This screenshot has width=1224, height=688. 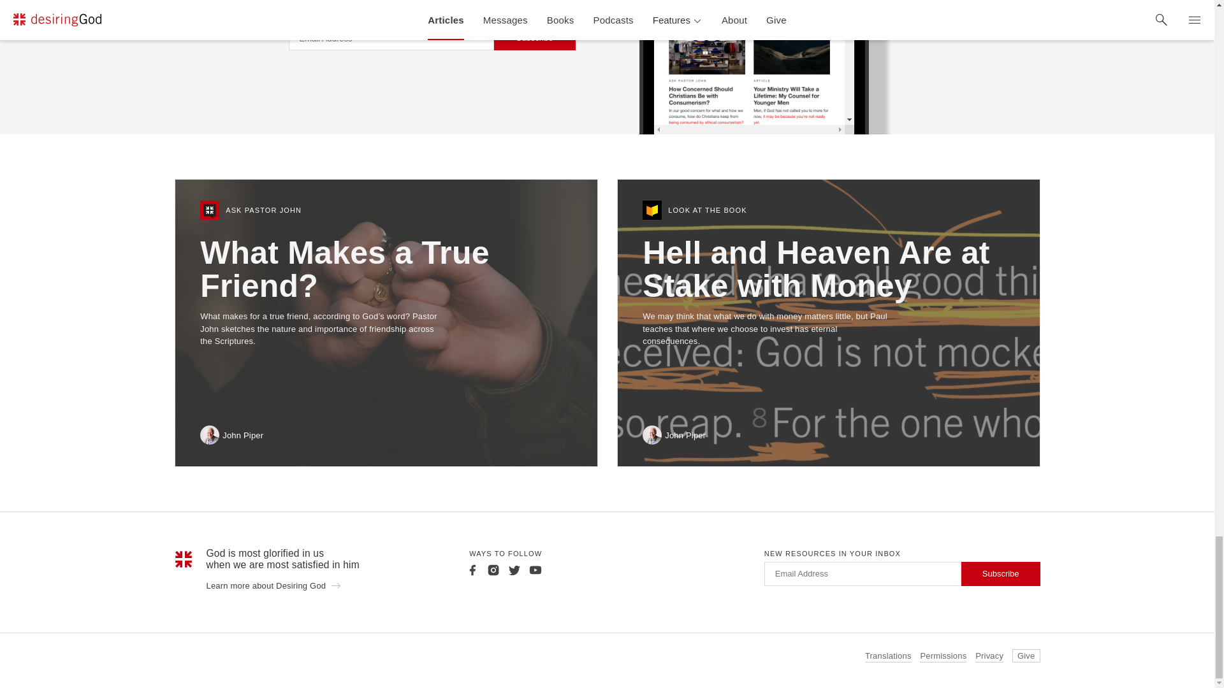 What do you see at coordinates (335, 585) in the screenshot?
I see `Arrow` at bounding box center [335, 585].